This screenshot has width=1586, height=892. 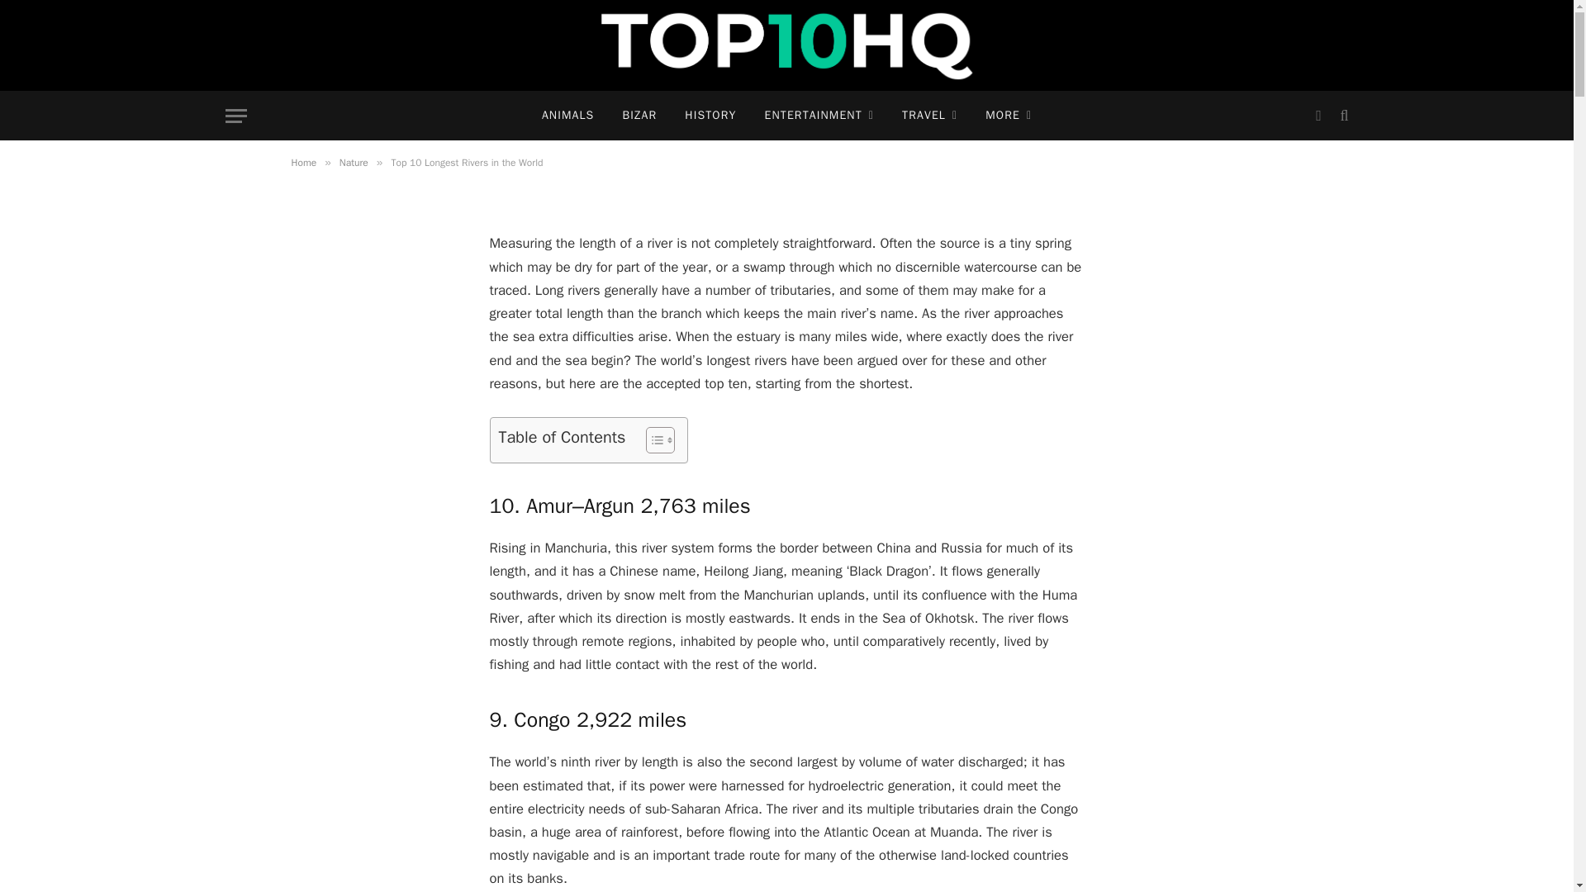 What do you see at coordinates (354, 163) in the screenshot?
I see `Nature` at bounding box center [354, 163].